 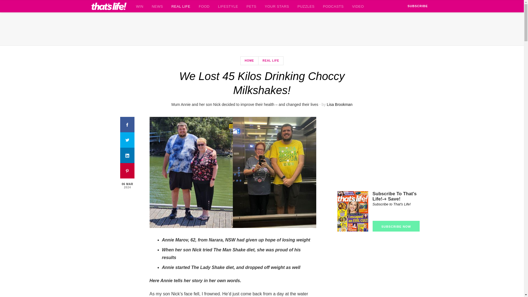 I want to click on Twitter, so click(x=127, y=140).